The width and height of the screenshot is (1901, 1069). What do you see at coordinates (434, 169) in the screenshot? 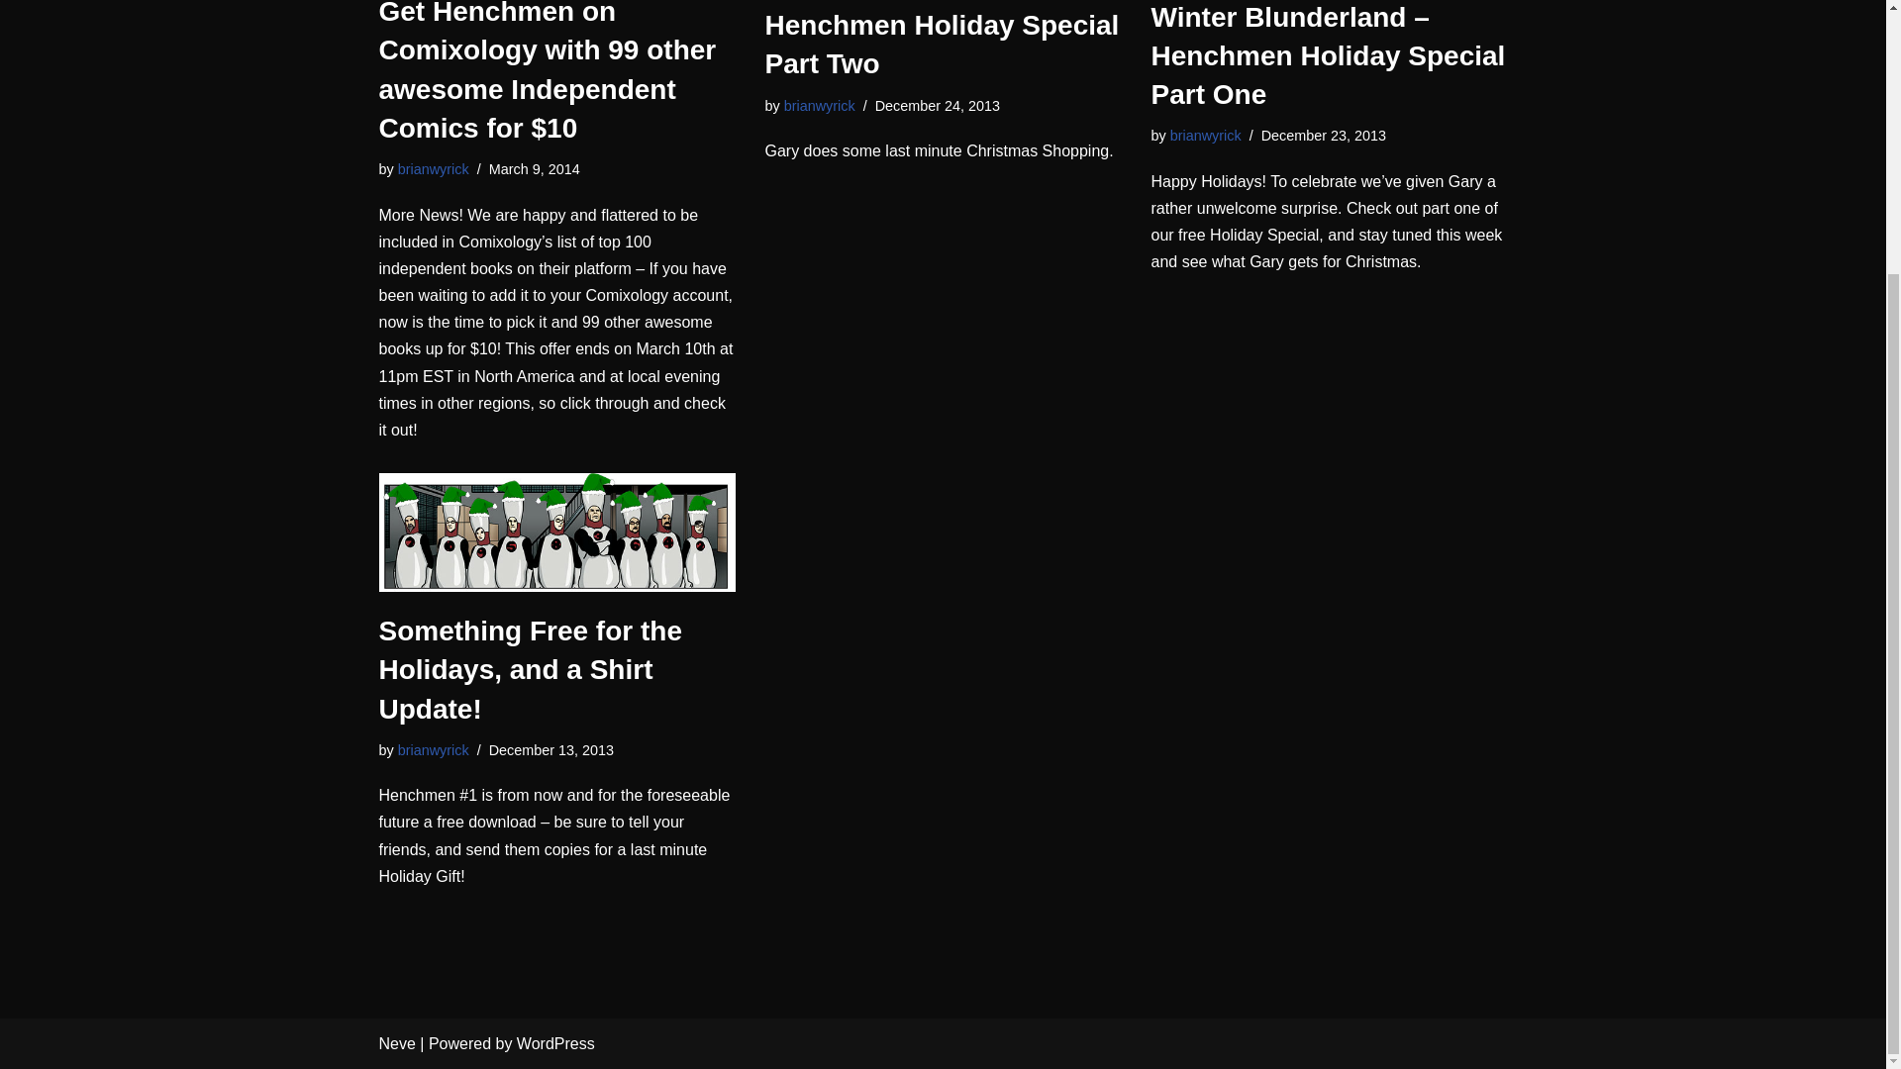
I see `Posts by brianwyrick` at bounding box center [434, 169].